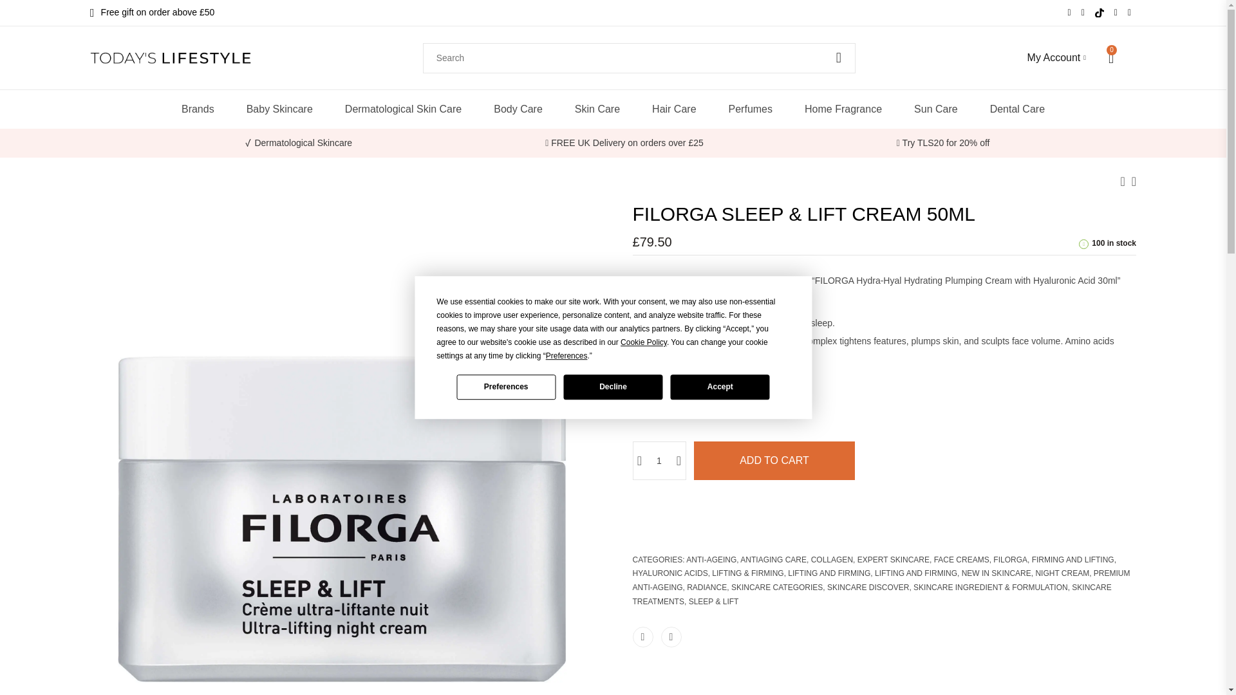 This screenshot has height=695, width=1236. Describe the element at coordinates (505, 387) in the screenshot. I see `Preferences` at that location.